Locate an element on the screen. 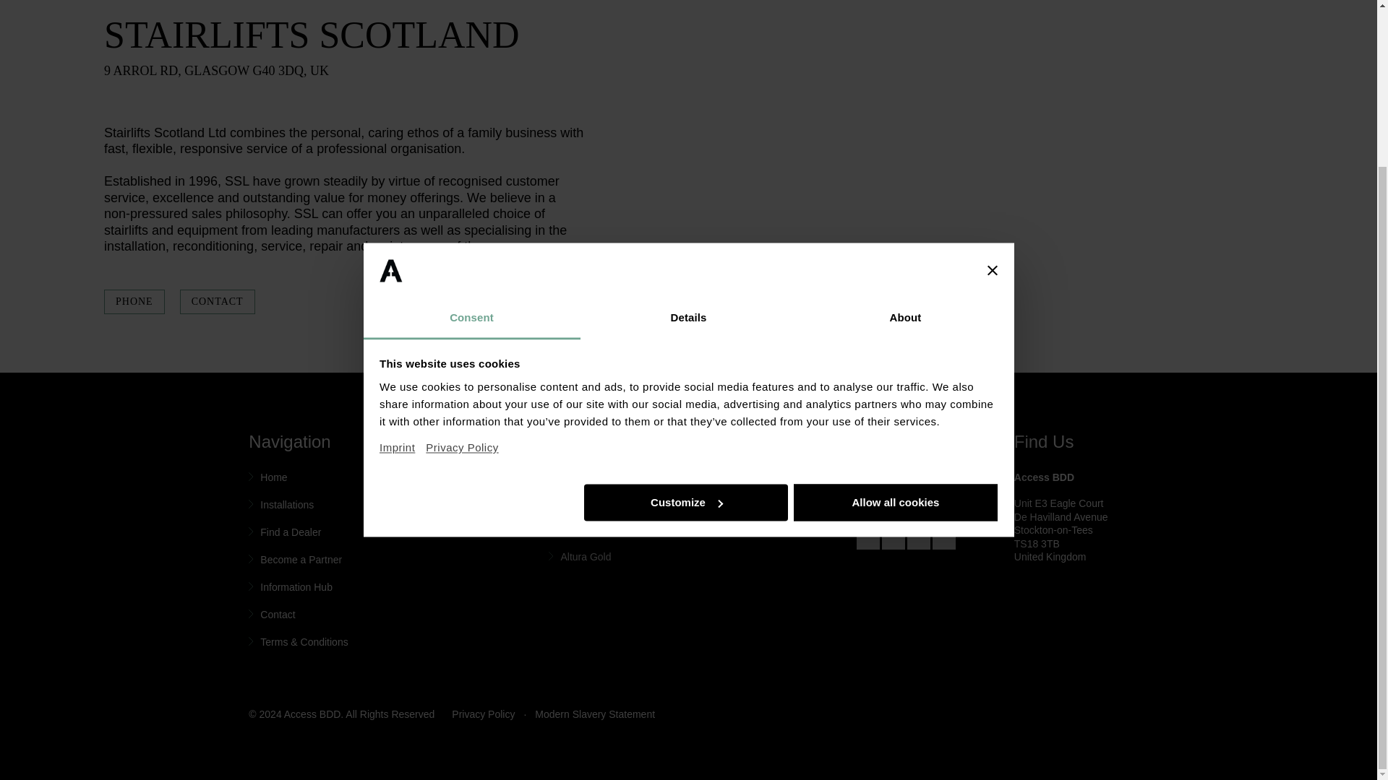  About is located at coordinates (905, 116).